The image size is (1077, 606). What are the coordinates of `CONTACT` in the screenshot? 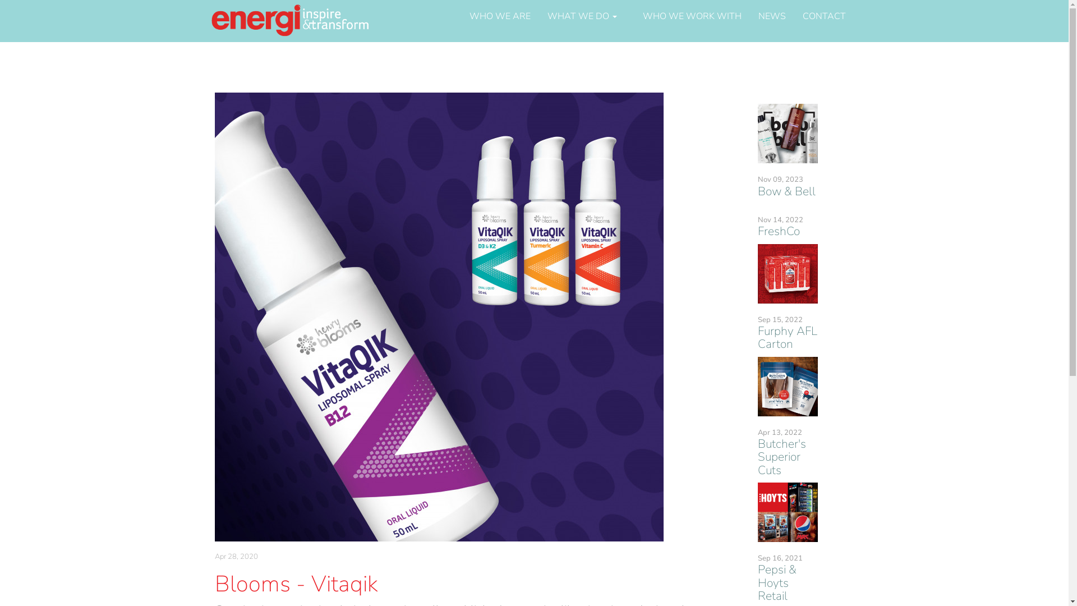 It's located at (825, 16).